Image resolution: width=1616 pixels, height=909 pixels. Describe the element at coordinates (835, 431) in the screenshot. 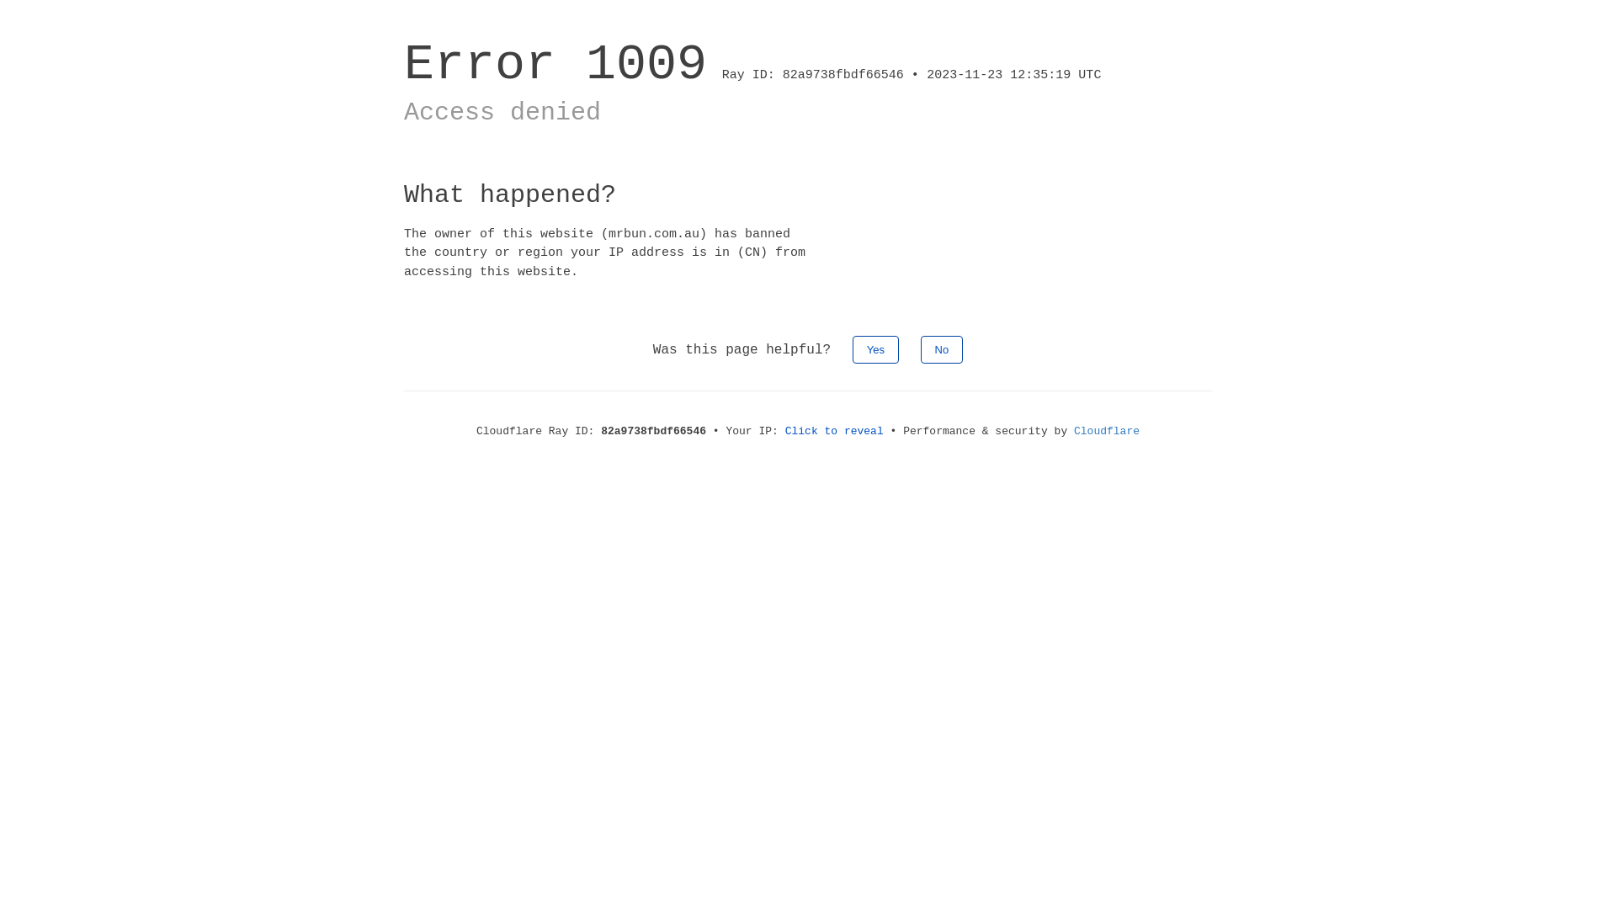

I see `Click to reveal` at that location.